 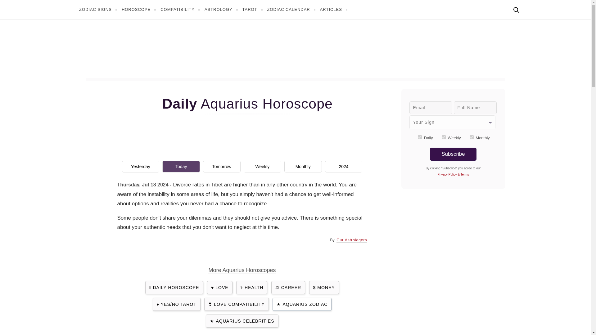 I want to click on In English, so click(x=530, y=9).